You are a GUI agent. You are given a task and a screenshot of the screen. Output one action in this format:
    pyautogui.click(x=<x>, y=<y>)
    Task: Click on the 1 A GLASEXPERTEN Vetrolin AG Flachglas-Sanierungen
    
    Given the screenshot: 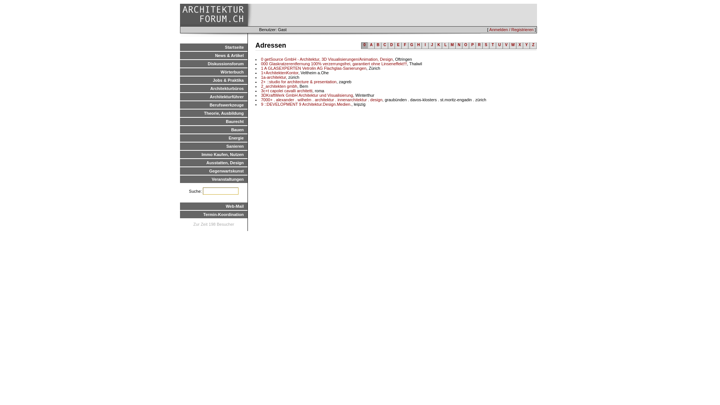 What is the action you would take?
    pyautogui.click(x=313, y=68)
    